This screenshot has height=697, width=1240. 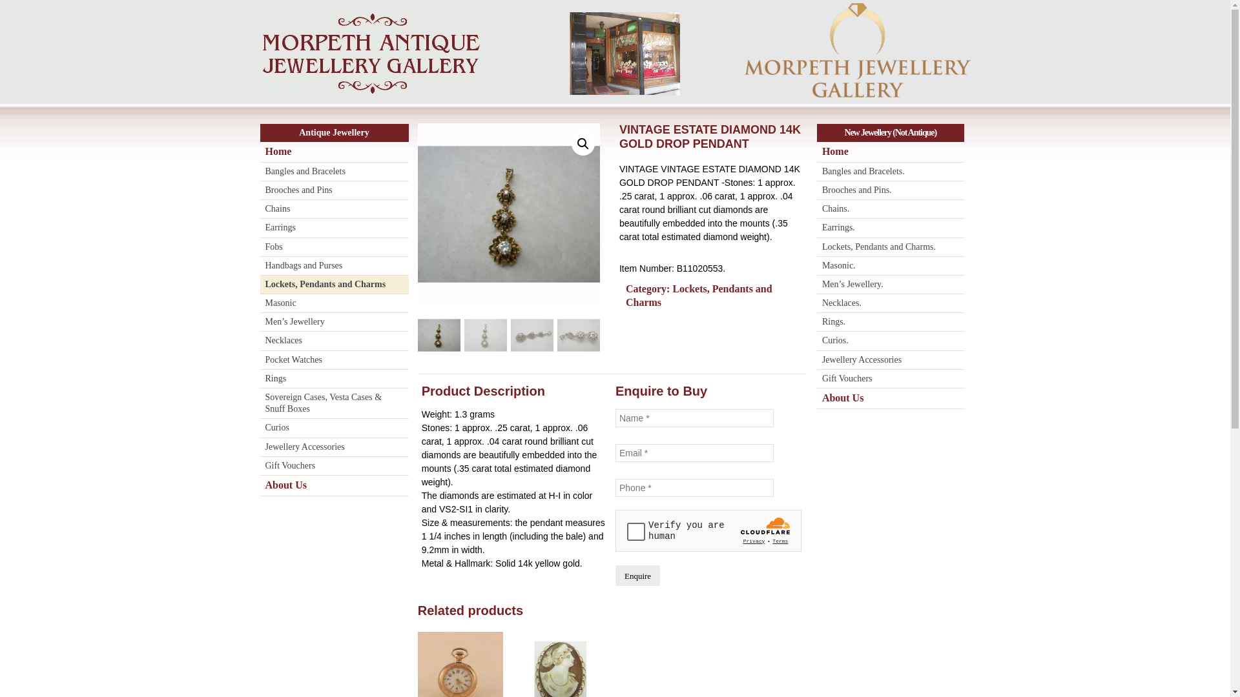 I want to click on Handbags and Purses, so click(x=334, y=266).